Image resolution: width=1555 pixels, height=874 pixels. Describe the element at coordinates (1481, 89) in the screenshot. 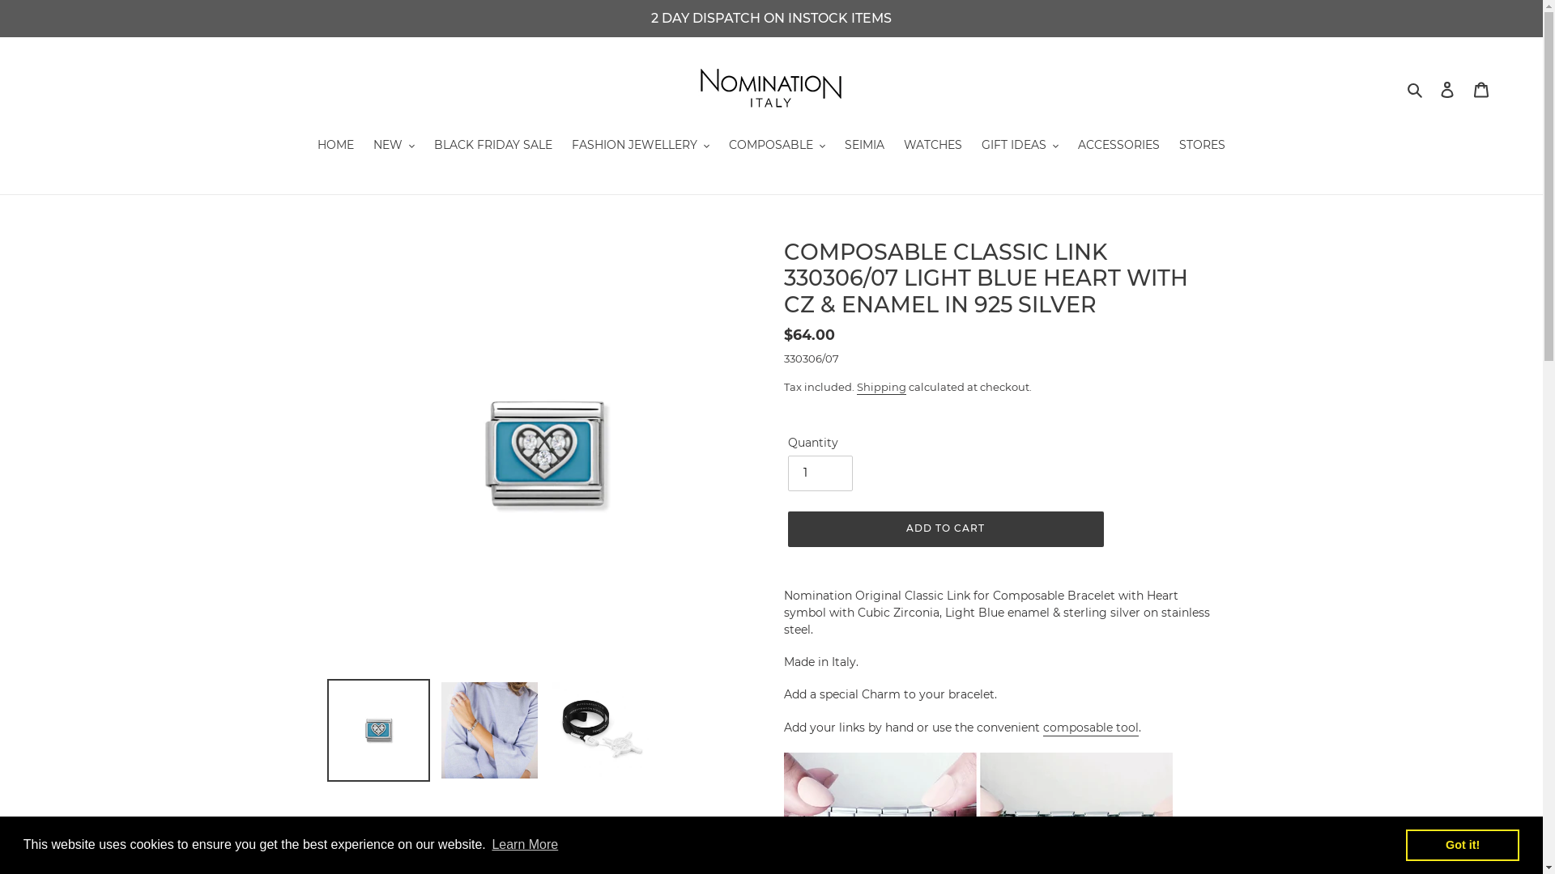

I see `Cart` at that location.